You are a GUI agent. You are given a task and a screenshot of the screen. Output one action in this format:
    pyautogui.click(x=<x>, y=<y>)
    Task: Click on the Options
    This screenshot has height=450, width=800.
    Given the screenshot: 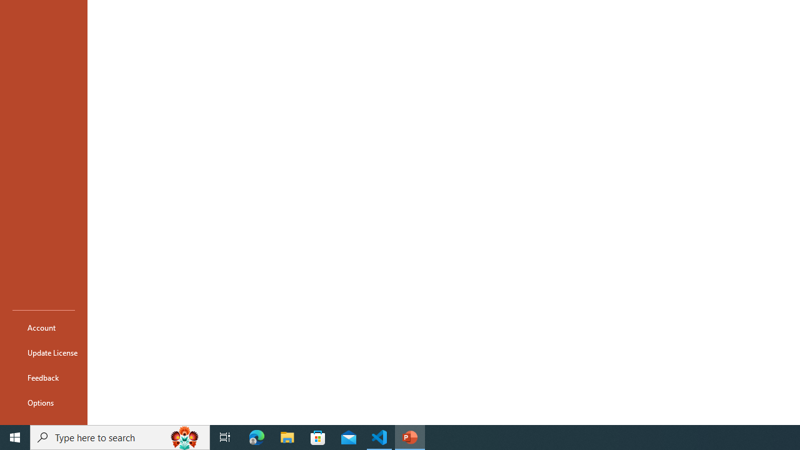 What is the action you would take?
    pyautogui.click(x=44, y=402)
    